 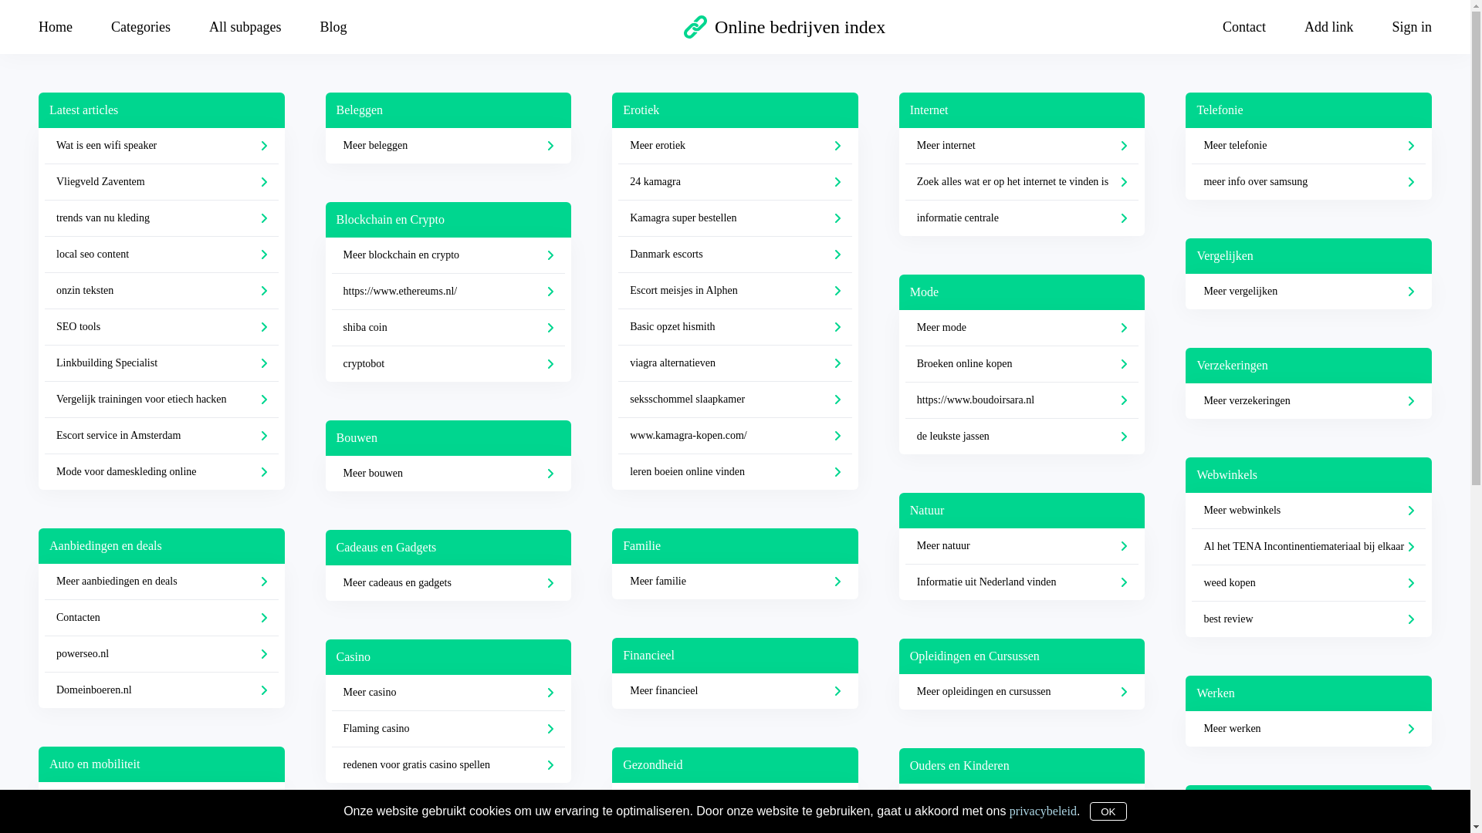 I want to click on OK, so click(x=1108, y=811).